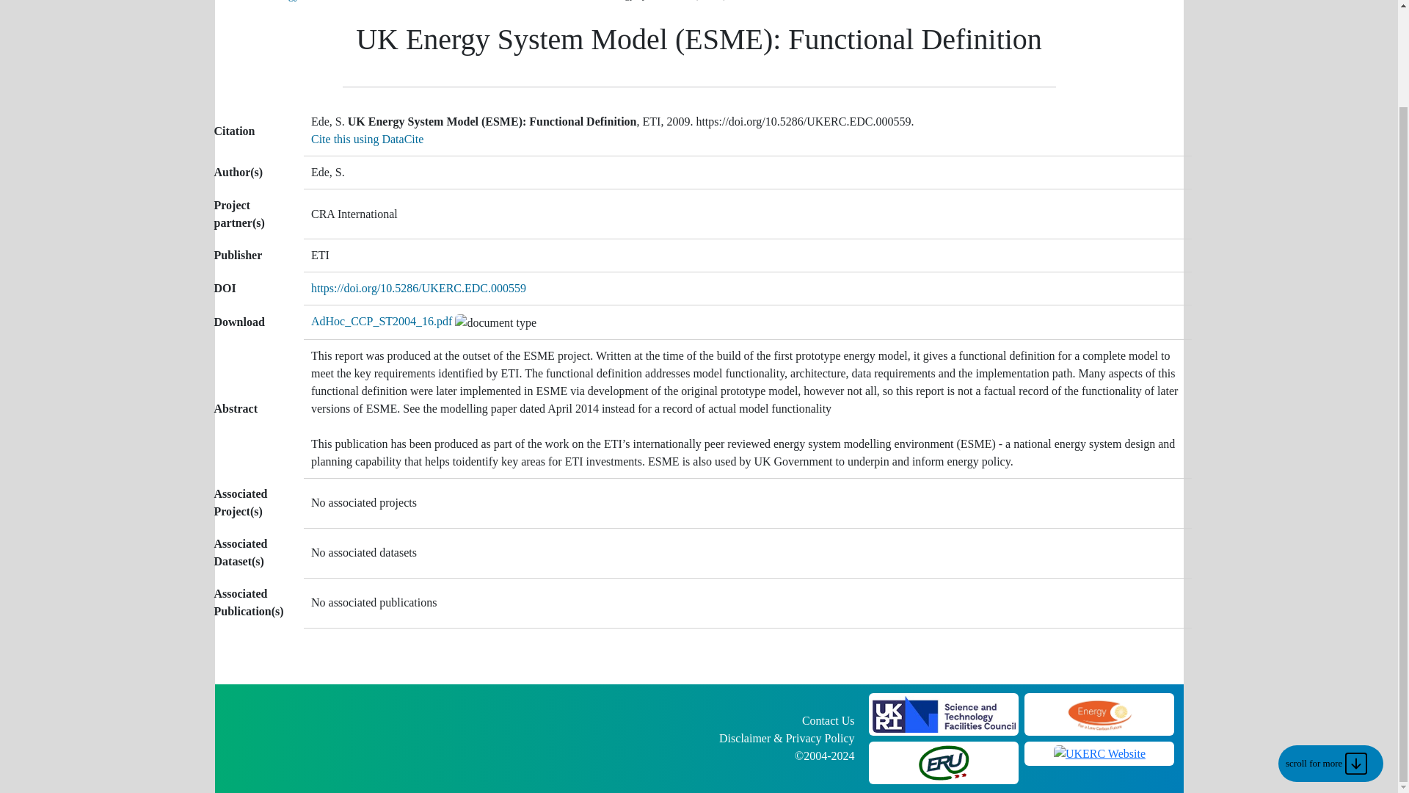 The width and height of the screenshot is (1409, 793). I want to click on Back to Results, so click(530, 0).